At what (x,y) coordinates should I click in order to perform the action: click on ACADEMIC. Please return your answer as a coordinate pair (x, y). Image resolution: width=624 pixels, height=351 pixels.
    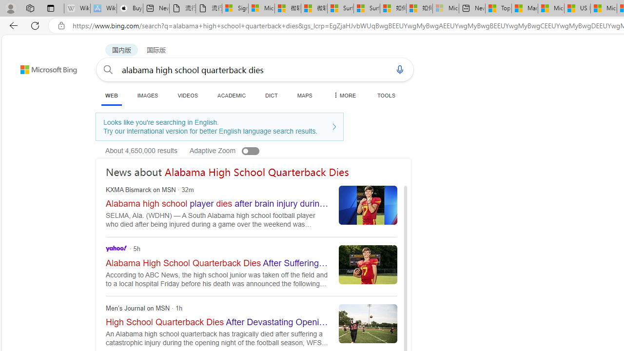
    Looking at the image, I should click on (232, 95).